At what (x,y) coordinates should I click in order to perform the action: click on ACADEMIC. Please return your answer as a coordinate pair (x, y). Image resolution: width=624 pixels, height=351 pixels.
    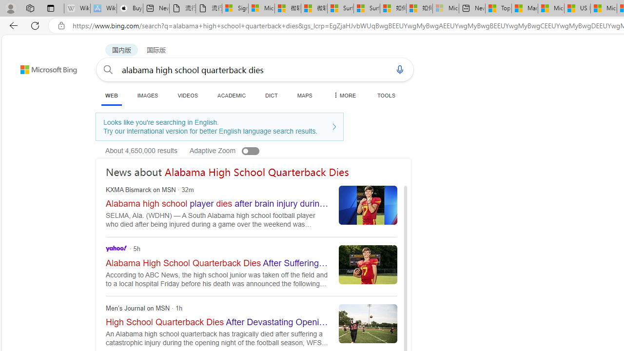
    Looking at the image, I should click on (232, 95).